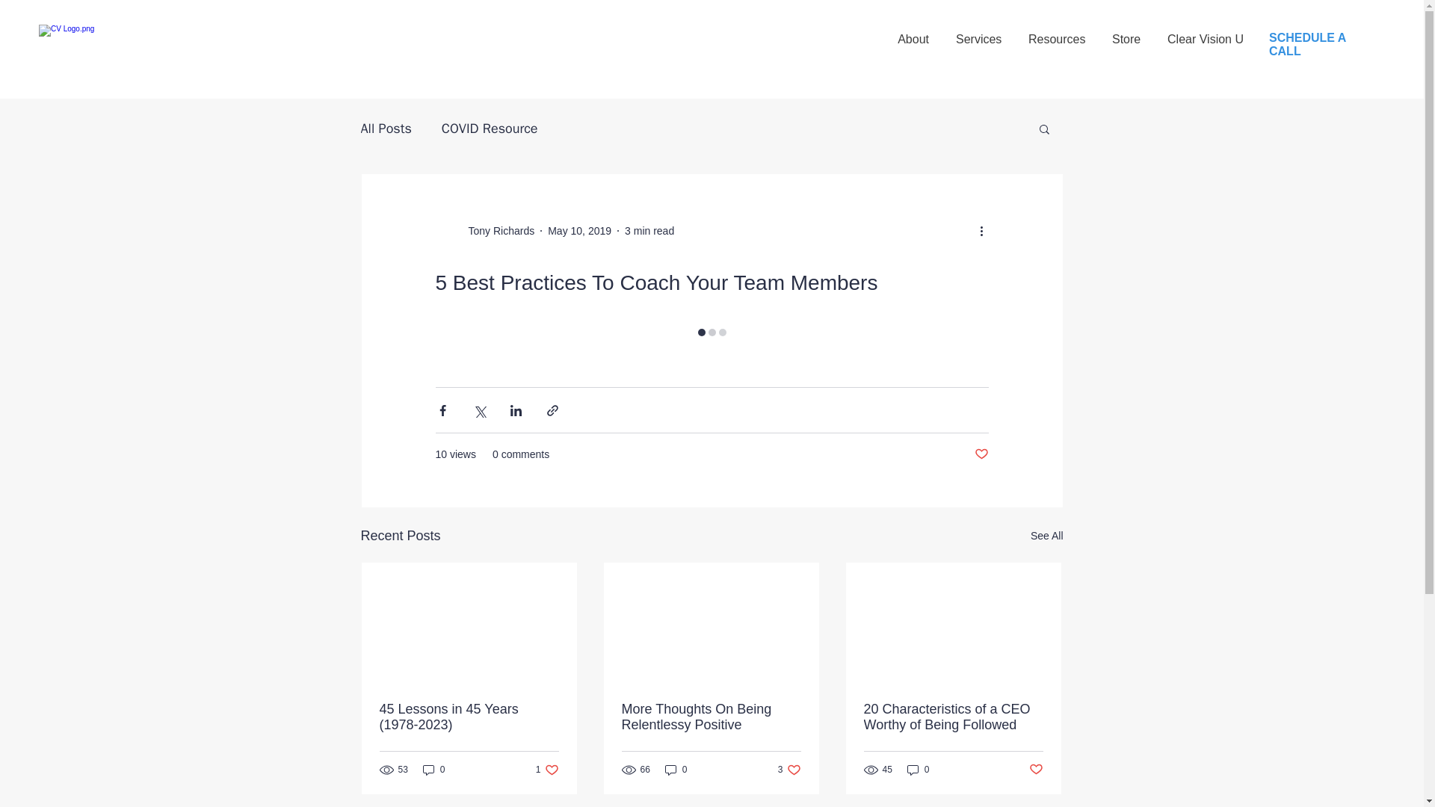 The width and height of the screenshot is (1435, 807). What do you see at coordinates (789, 768) in the screenshot?
I see `Store` at bounding box center [789, 768].